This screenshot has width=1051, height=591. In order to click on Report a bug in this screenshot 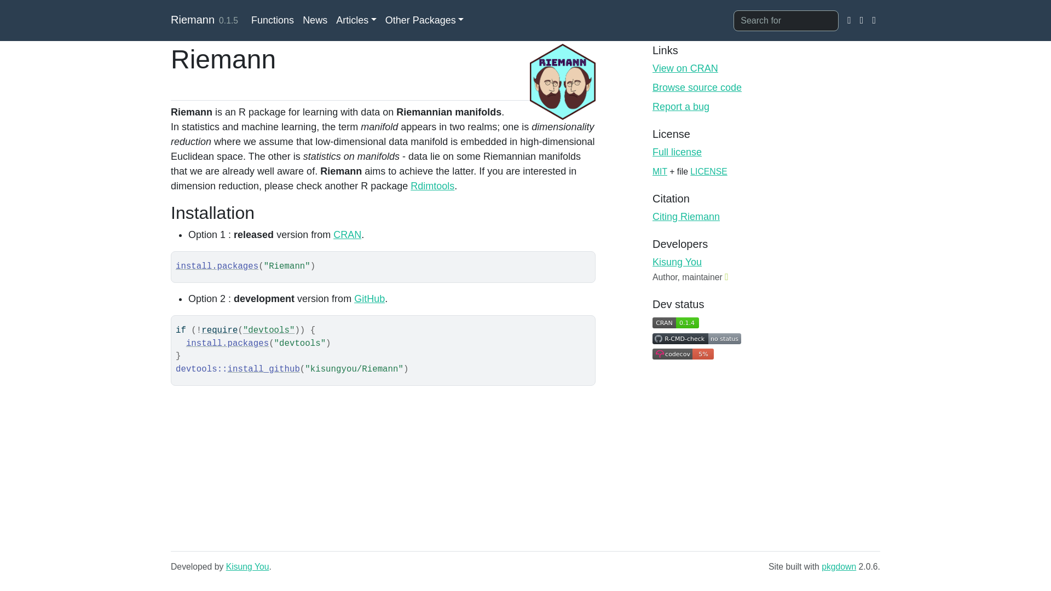, I will do `click(681, 106)`.